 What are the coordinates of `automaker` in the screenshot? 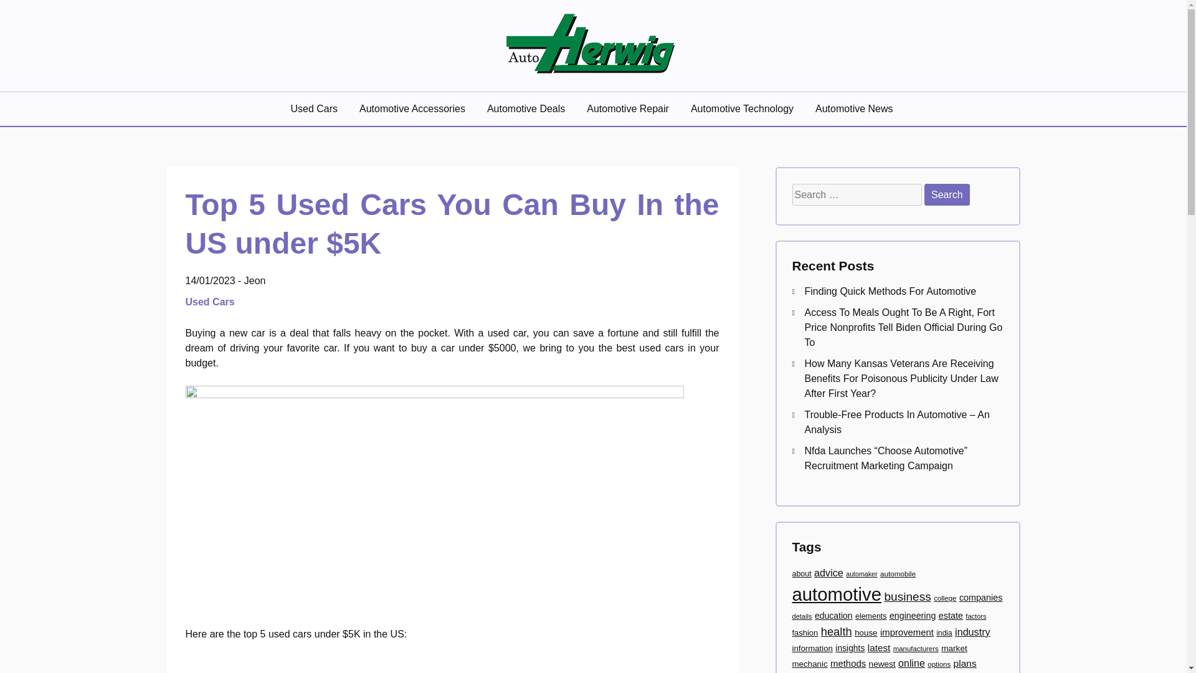 It's located at (861, 573).